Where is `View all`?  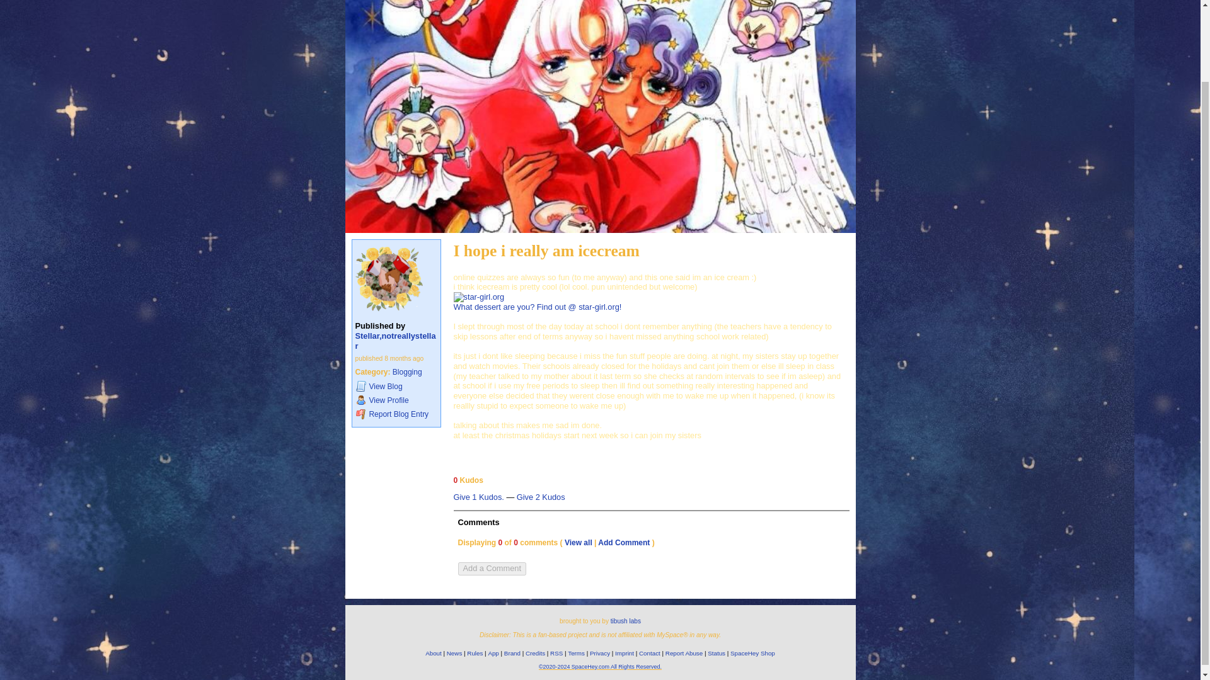 View all is located at coordinates (579, 543).